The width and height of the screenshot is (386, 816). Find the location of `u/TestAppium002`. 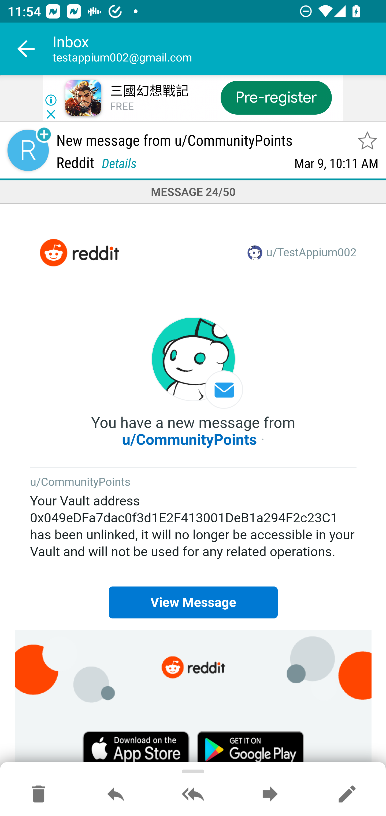

u/TestAppium002 is located at coordinates (311, 253).